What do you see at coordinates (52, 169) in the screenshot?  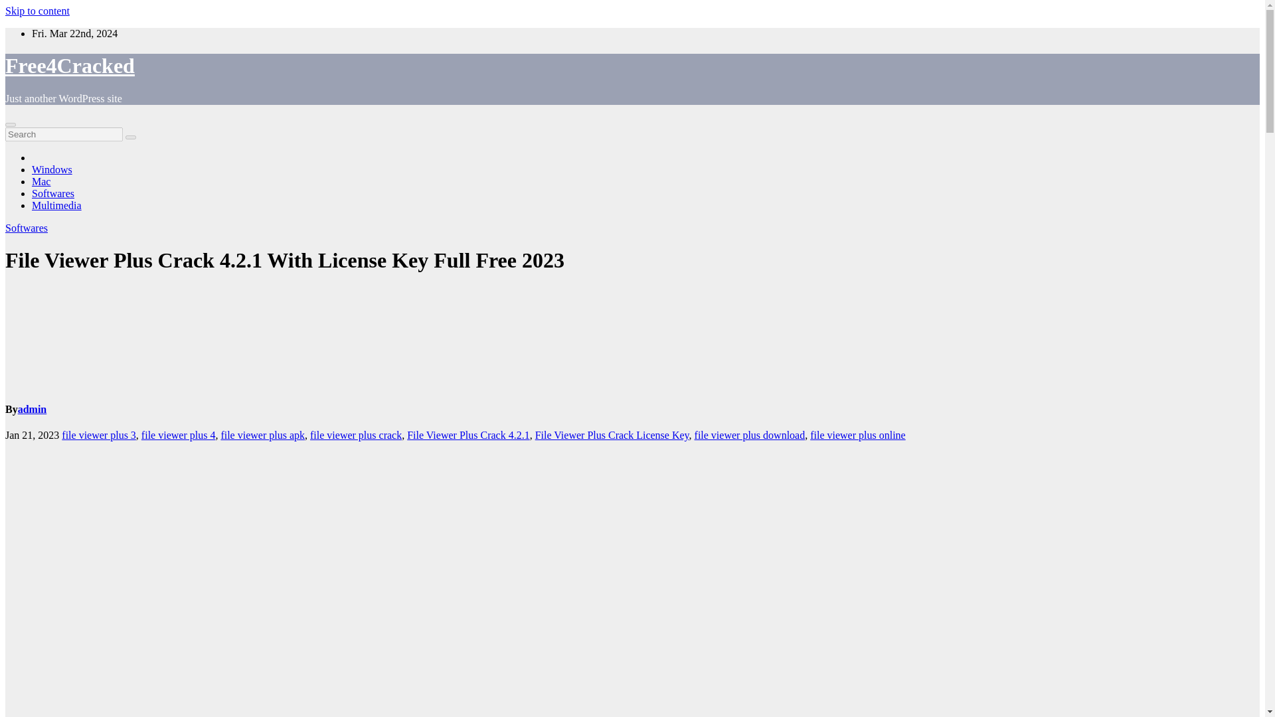 I see `Windows` at bounding box center [52, 169].